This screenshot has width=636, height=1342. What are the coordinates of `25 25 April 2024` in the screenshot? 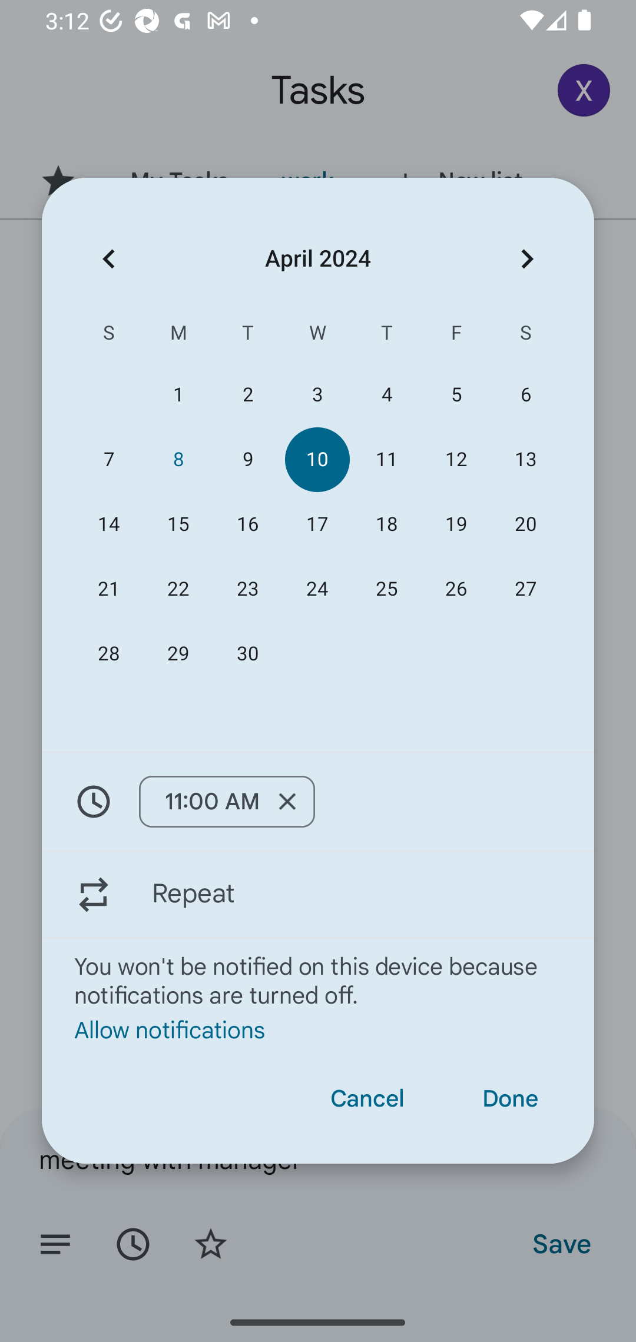 It's located at (387, 589).